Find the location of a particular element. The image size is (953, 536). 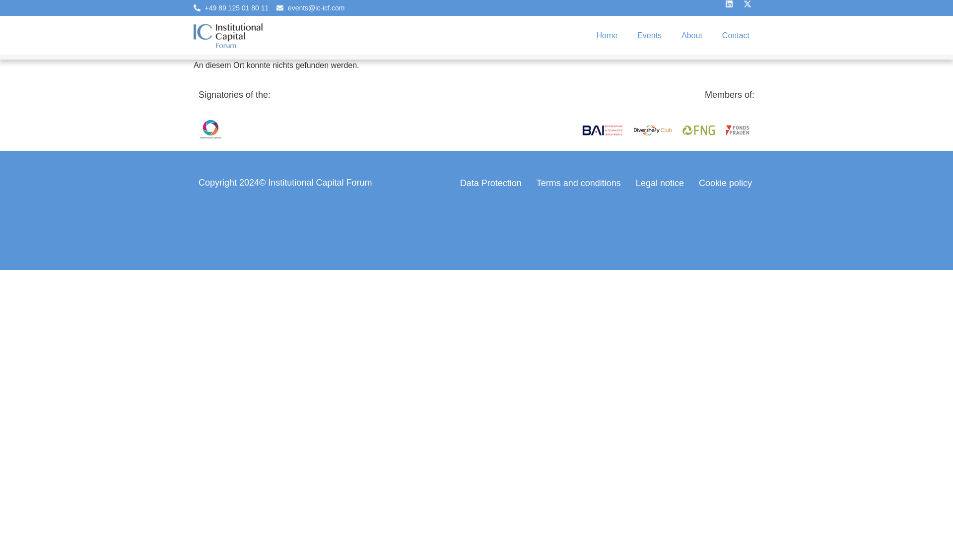

Events is located at coordinates (649, 36).